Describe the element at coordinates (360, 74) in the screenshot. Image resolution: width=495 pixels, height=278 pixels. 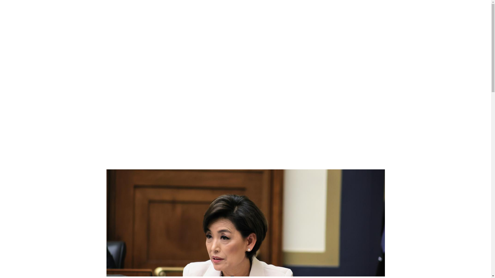
I see `Follow on X` at that location.